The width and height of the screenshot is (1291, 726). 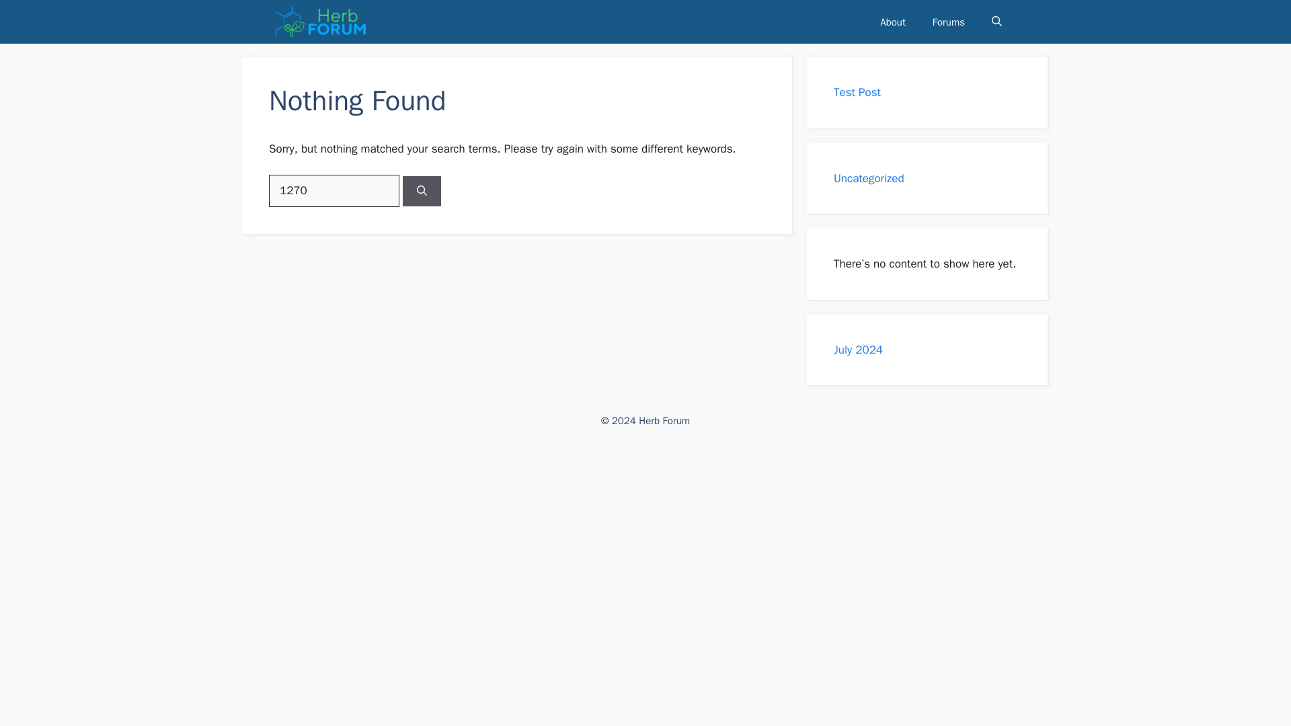 I want to click on Search for:, so click(x=334, y=191).